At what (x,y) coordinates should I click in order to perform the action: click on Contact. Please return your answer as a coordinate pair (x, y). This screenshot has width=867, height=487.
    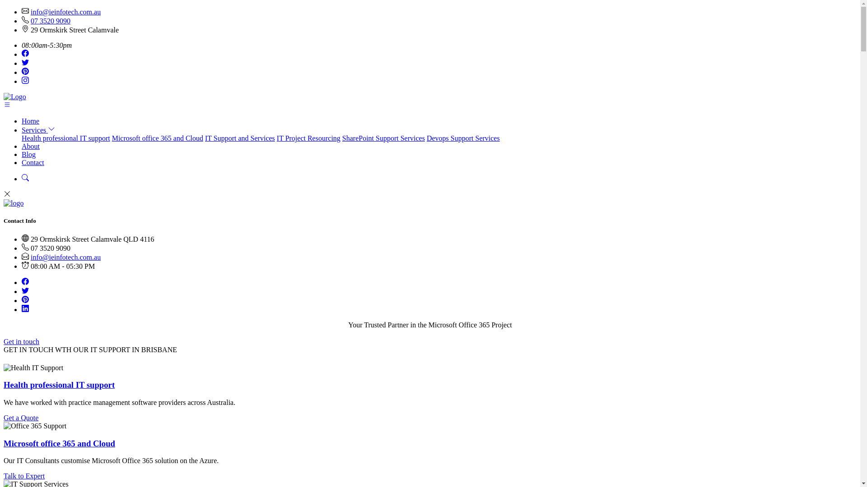
    Looking at the image, I should click on (33, 162).